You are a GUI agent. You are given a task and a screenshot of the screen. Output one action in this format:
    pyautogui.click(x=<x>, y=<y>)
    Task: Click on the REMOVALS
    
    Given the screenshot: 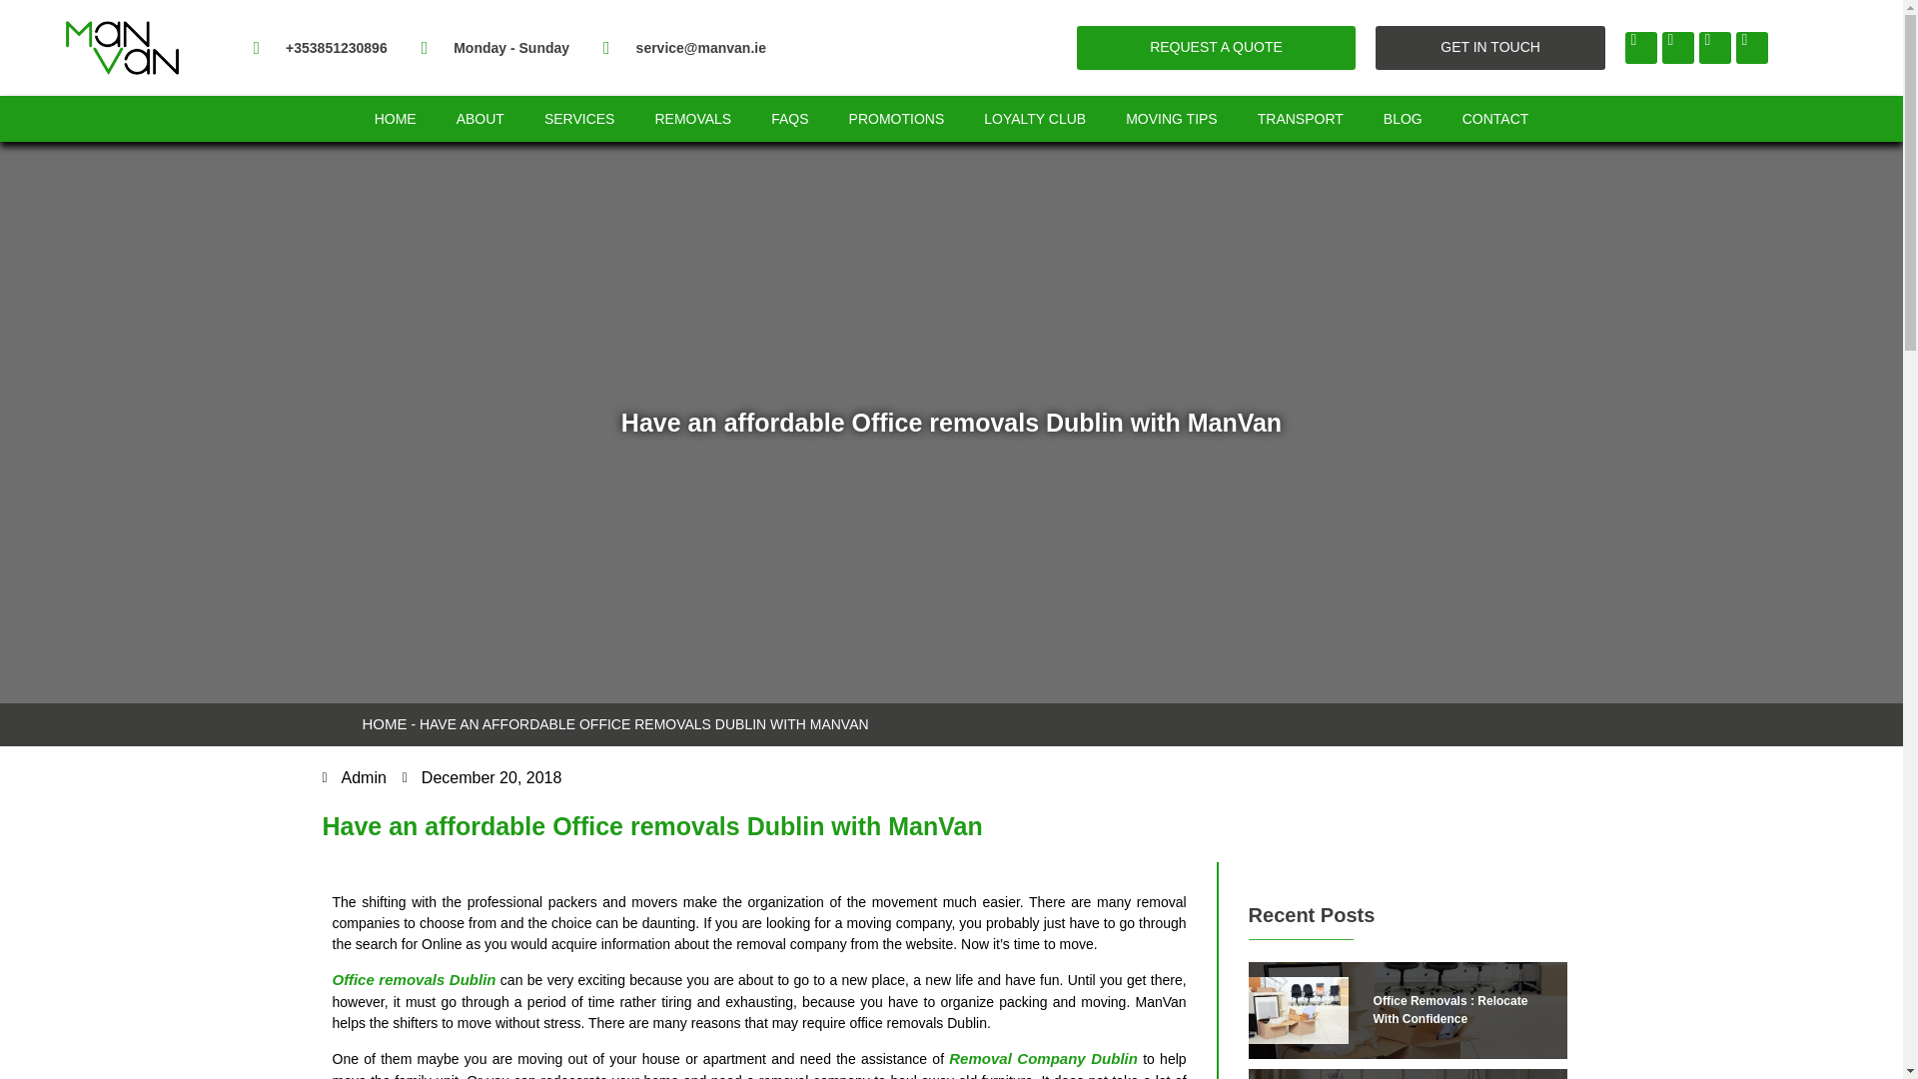 What is the action you would take?
    pyautogui.click(x=693, y=118)
    